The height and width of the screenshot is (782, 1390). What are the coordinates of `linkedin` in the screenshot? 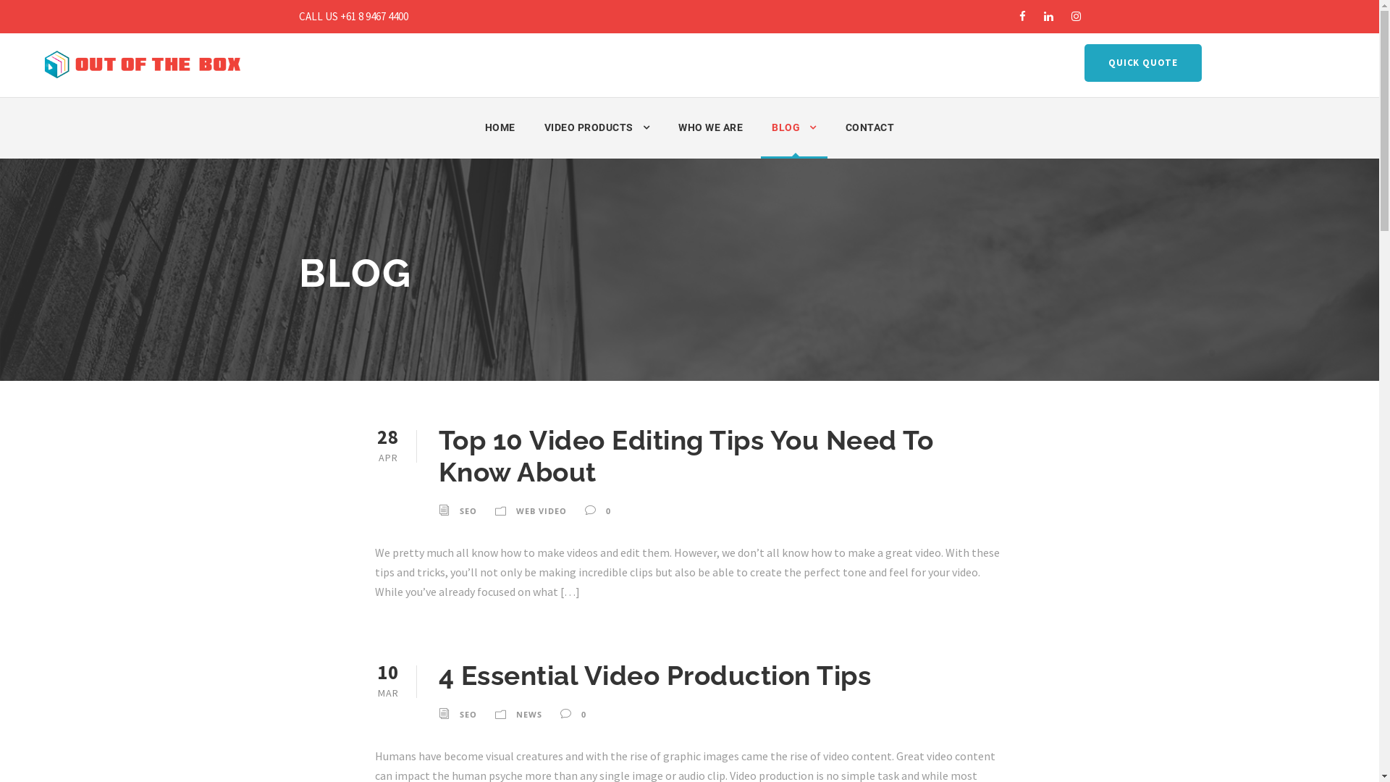 It's located at (1048, 16).